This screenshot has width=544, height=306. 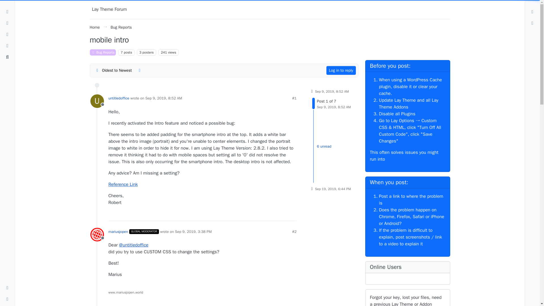 I want to click on Lay Theme Forum, so click(x=109, y=9).